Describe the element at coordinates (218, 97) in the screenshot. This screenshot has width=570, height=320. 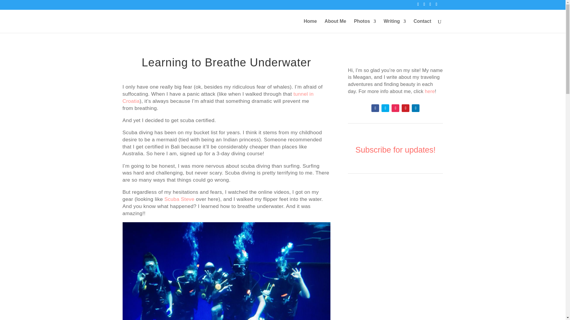
I see `tunnel in Croatia` at that location.